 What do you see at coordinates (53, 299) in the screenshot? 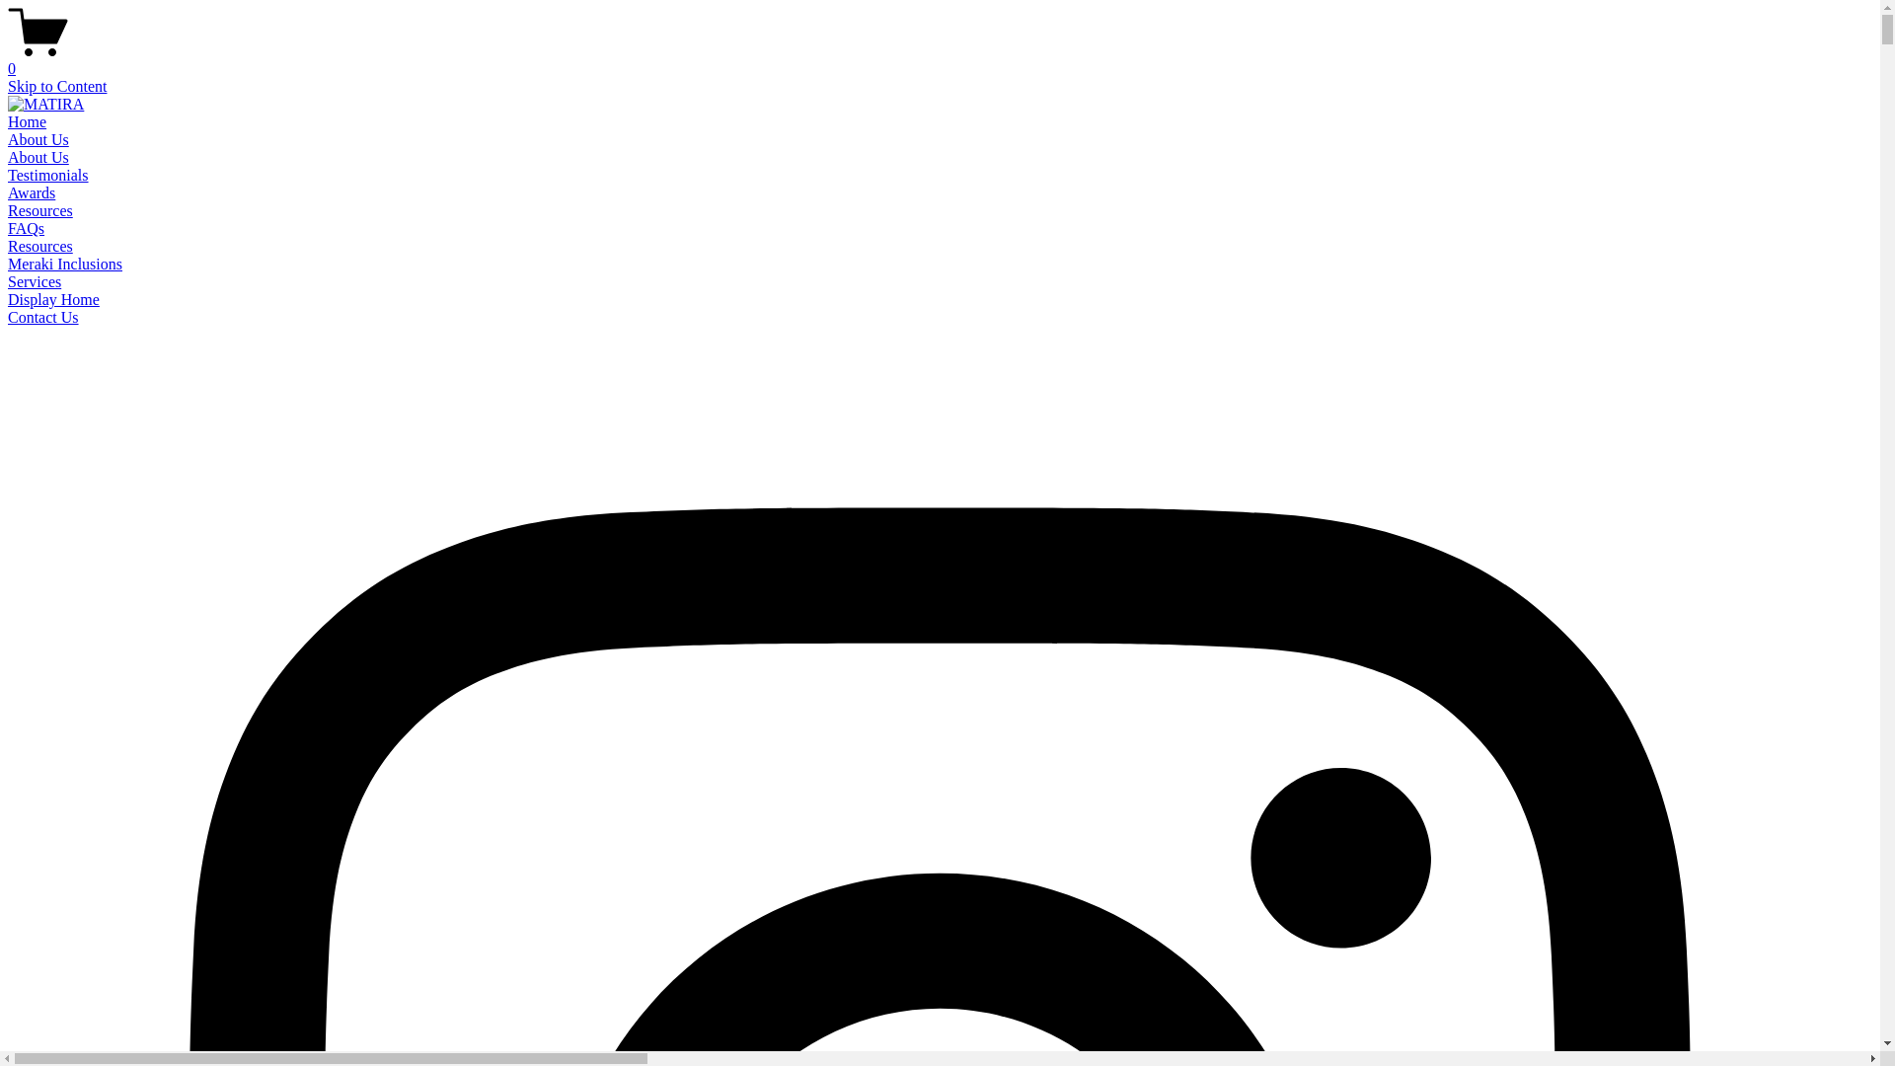
I see `Display Home` at bounding box center [53, 299].